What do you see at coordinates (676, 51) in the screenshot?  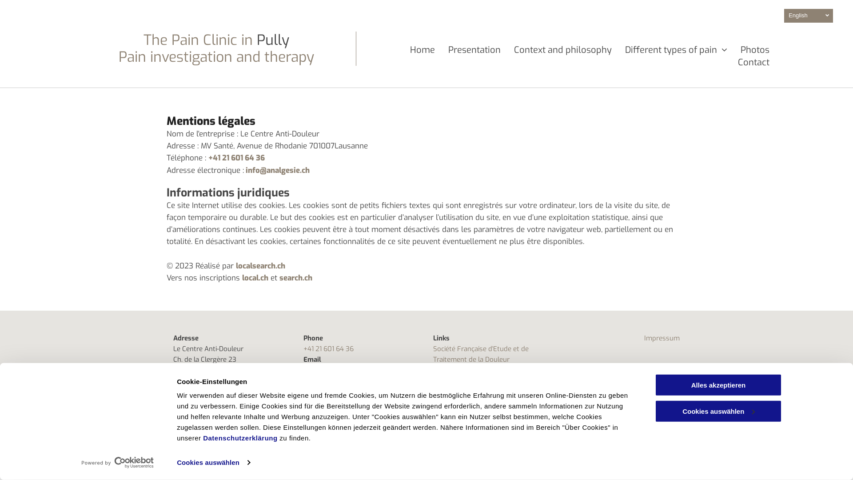 I see `Different types of pain` at bounding box center [676, 51].